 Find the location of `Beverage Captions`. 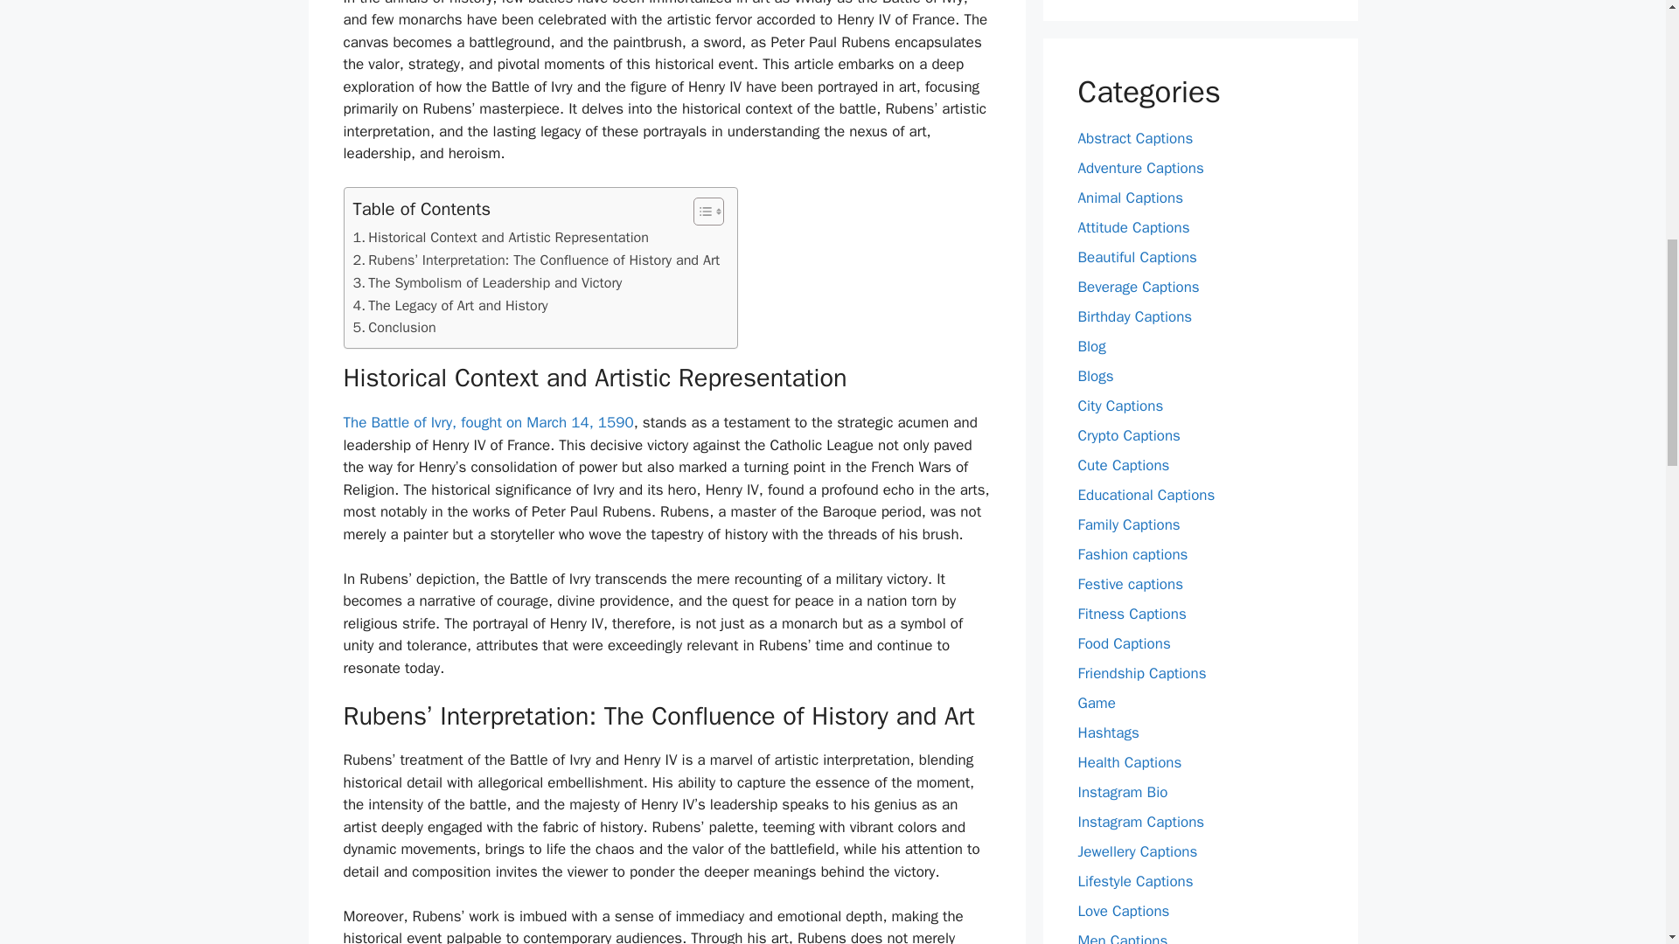

Beverage Captions is located at coordinates (1138, 287).